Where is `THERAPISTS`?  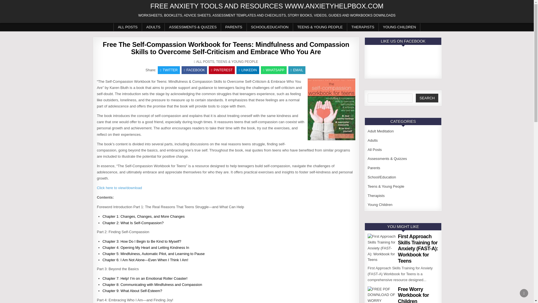
THERAPISTS is located at coordinates (363, 27).